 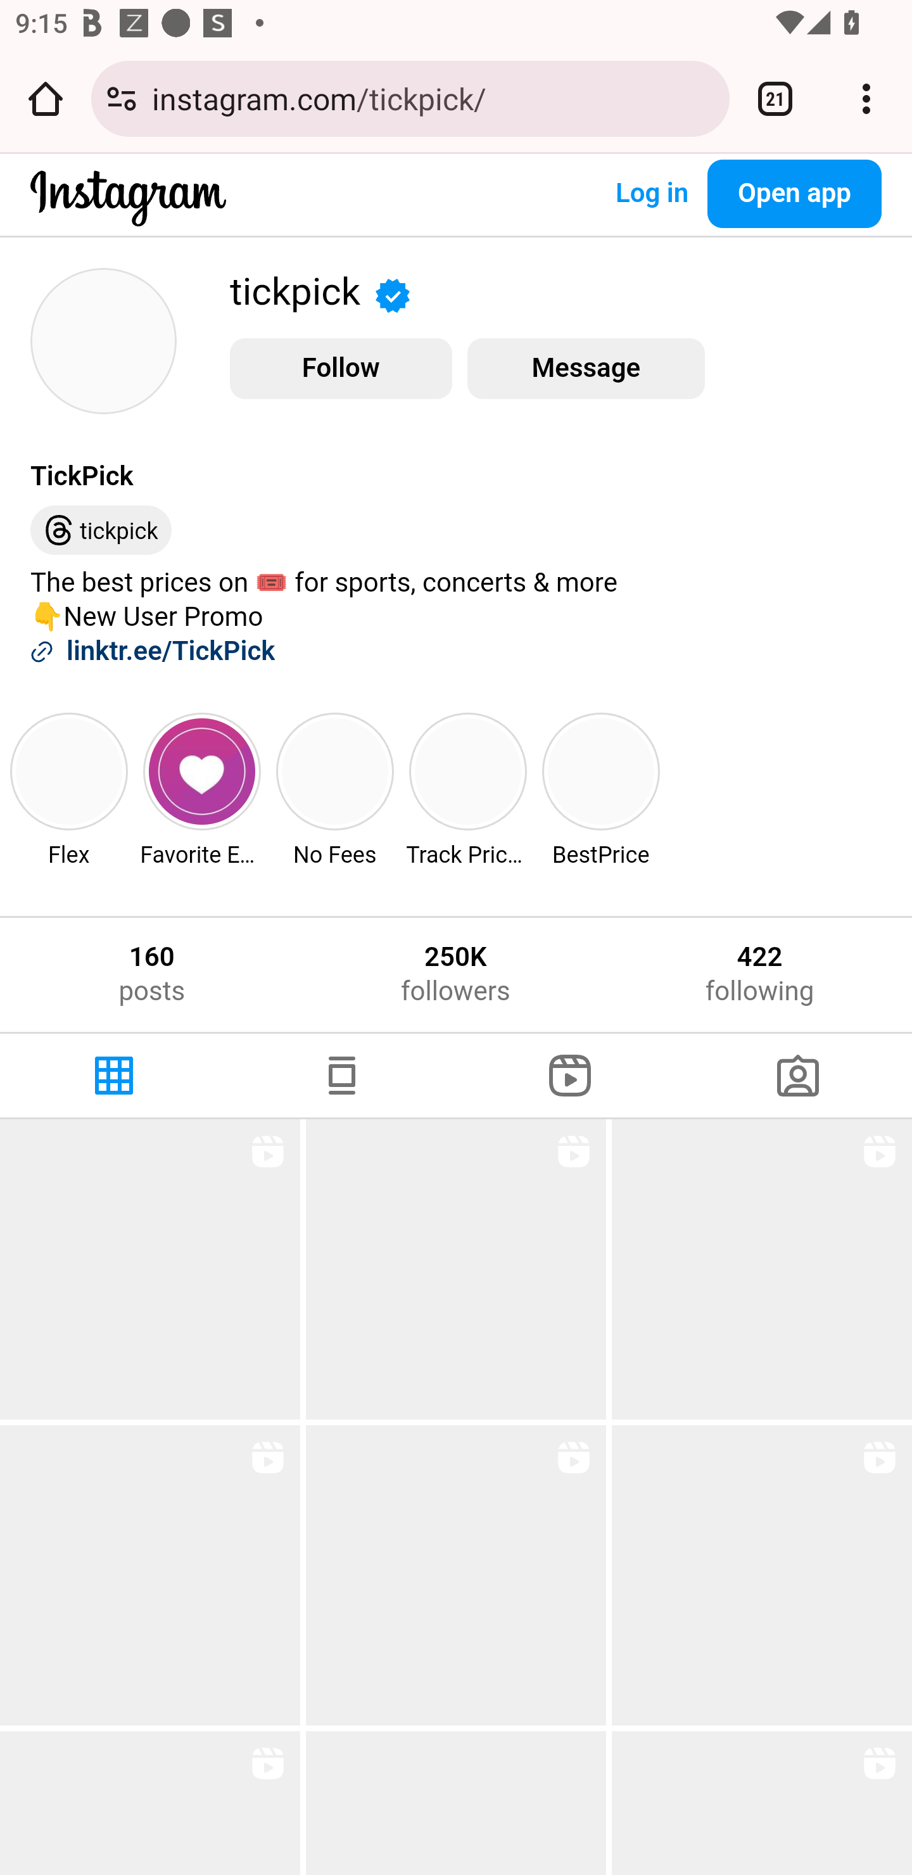 What do you see at coordinates (334, 772) in the screenshot?
I see `No Fees's profile picture` at bounding box center [334, 772].